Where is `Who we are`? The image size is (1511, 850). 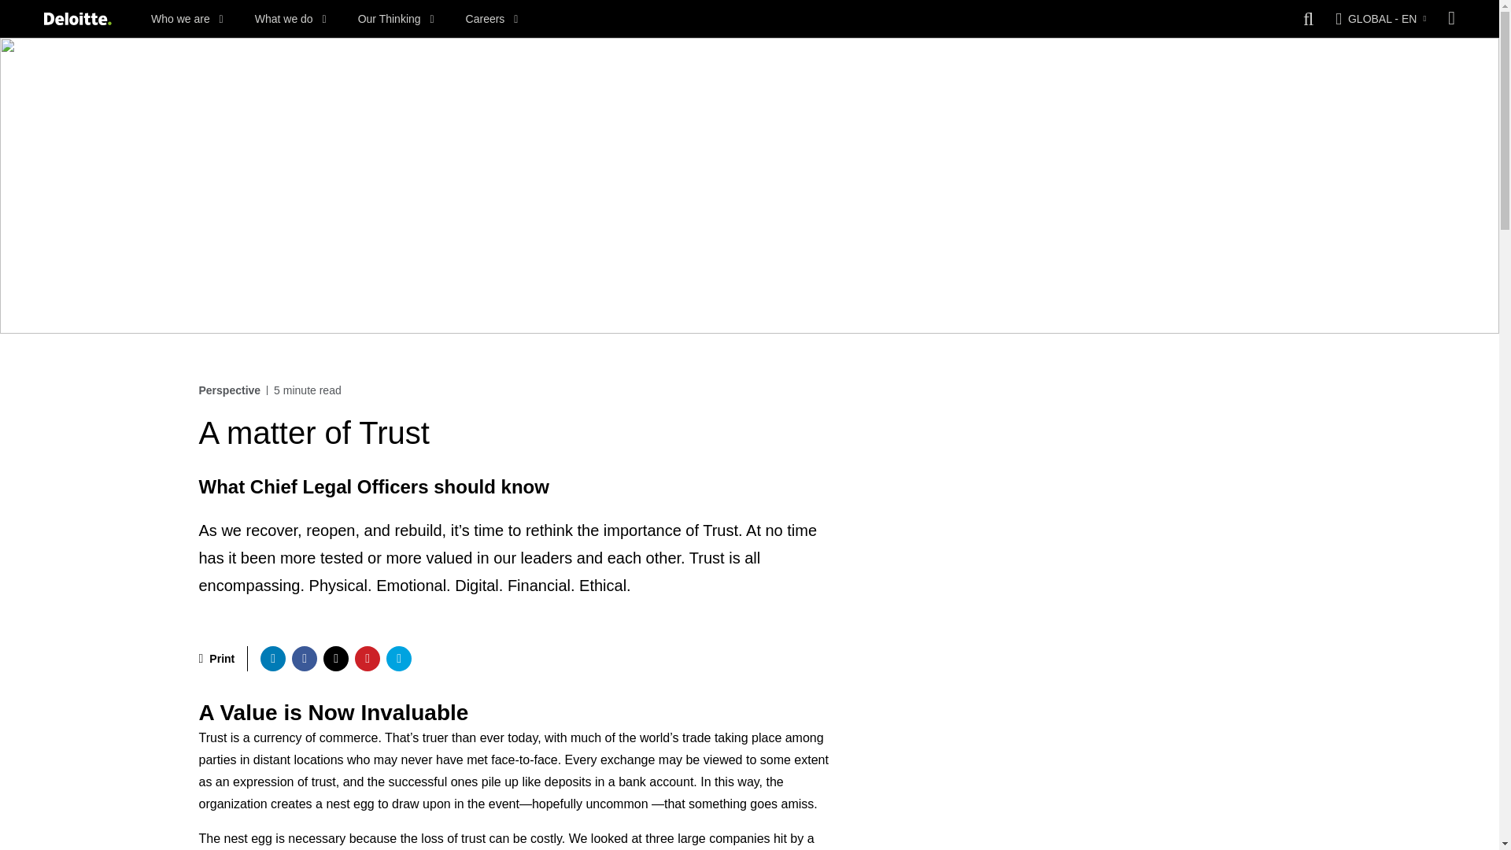
Who we are is located at coordinates (187, 19).